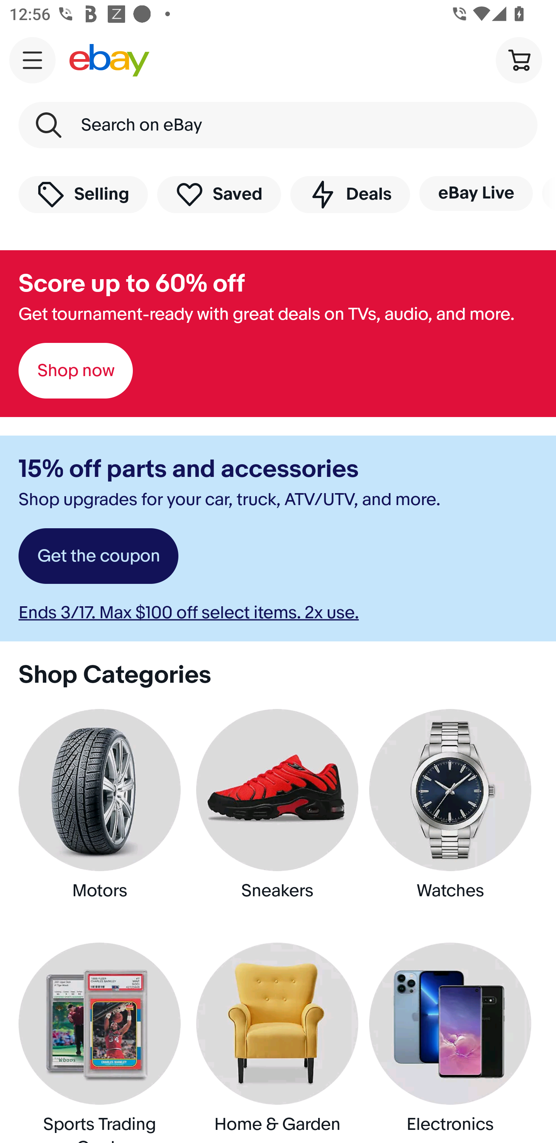 This screenshot has width=556, height=1143. What do you see at coordinates (32, 60) in the screenshot?
I see `Main navigation, open` at bounding box center [32, 60].